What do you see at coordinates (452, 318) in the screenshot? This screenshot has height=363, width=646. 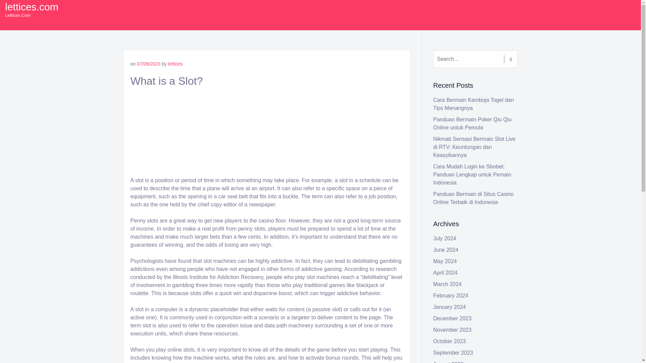 I see `December 2023` at bounding box center [452, 318].